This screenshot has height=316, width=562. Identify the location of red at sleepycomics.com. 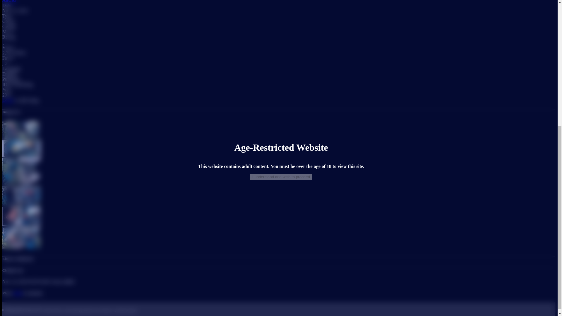
(81, 310).